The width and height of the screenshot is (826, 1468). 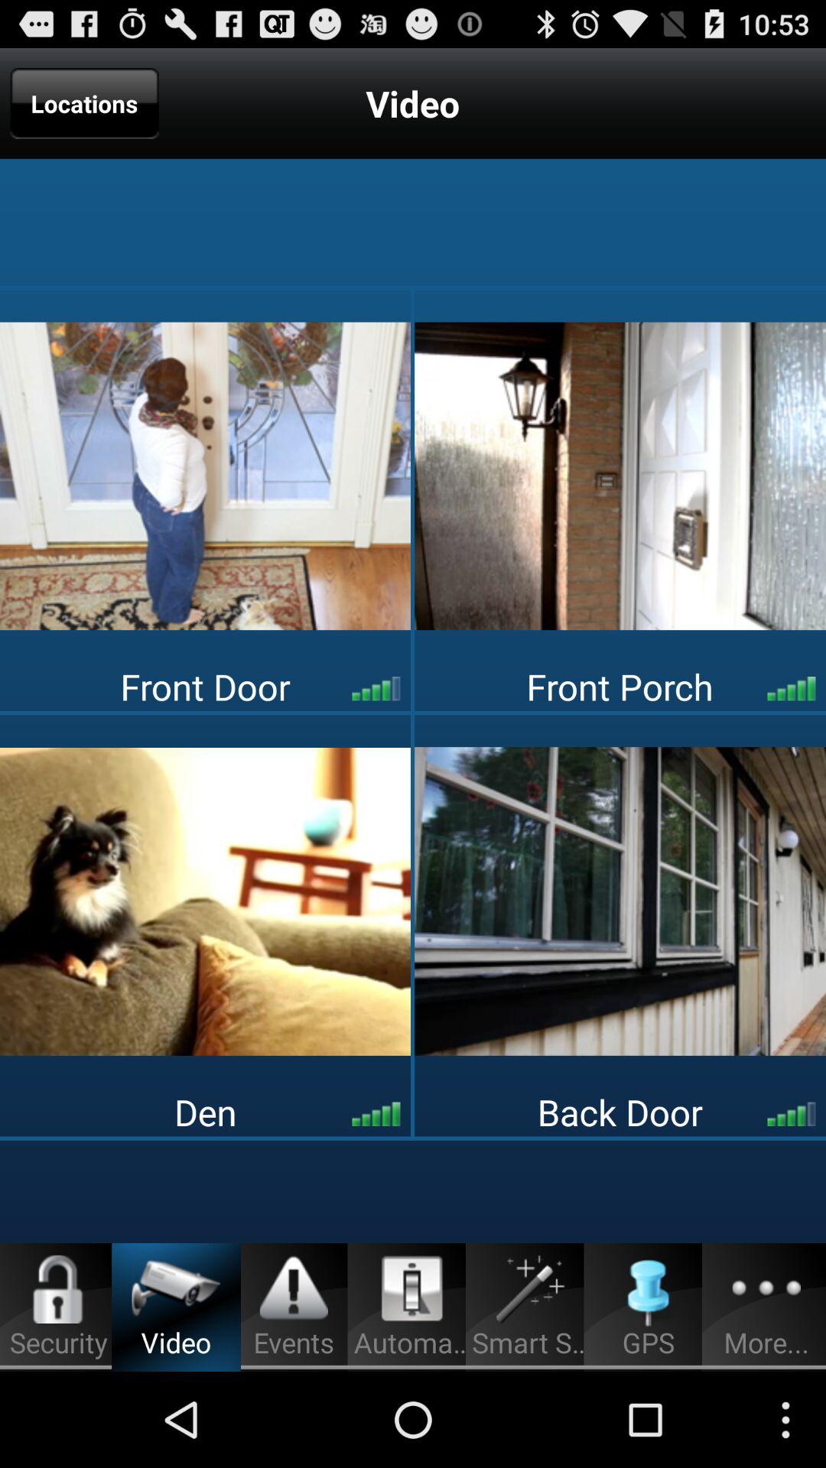 I want to click on view video, so click(x=620, y=901).